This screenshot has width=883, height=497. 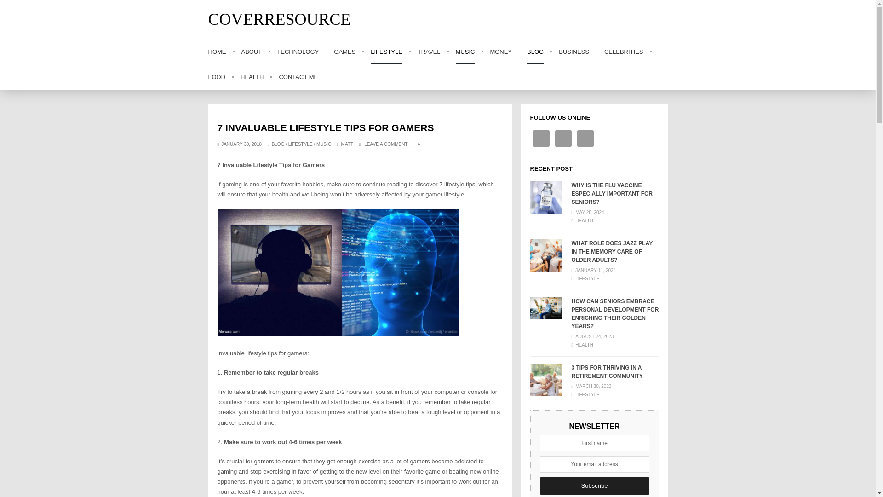 What do you see at coordinates (347, 144) in the screenshot?
I see `MATT` at bounding box center [347, 144].